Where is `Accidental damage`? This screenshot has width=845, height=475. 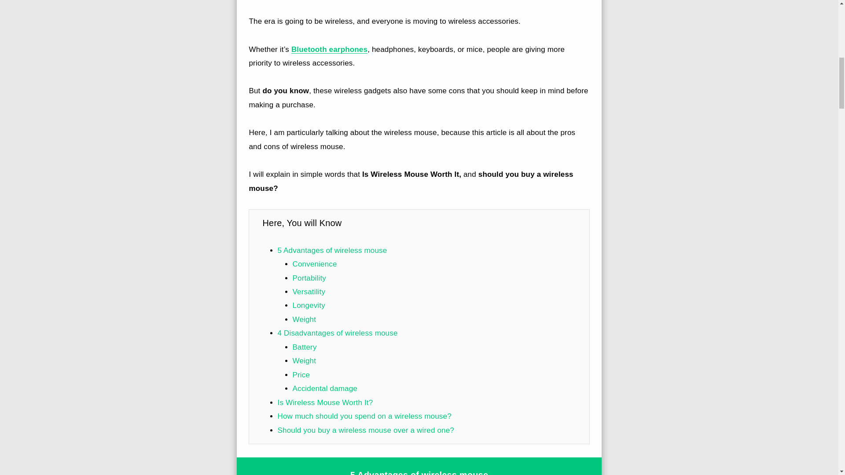
Accidental damage is located at coordinates (325, 388).